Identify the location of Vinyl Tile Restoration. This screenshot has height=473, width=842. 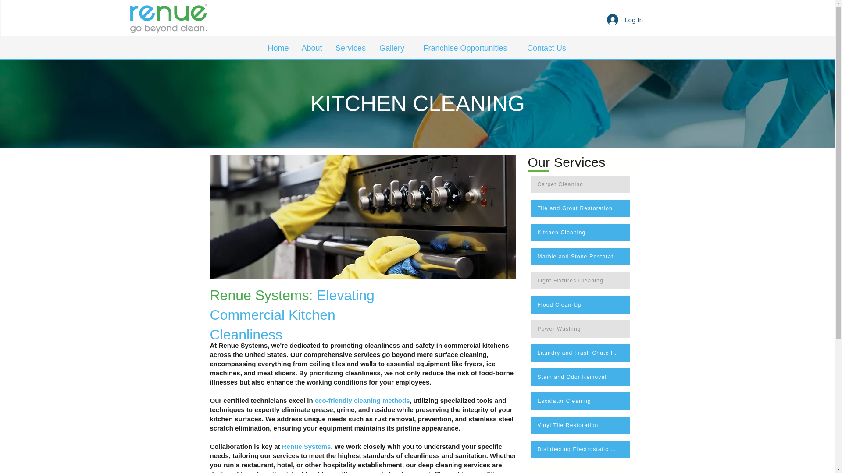
(580, 425).